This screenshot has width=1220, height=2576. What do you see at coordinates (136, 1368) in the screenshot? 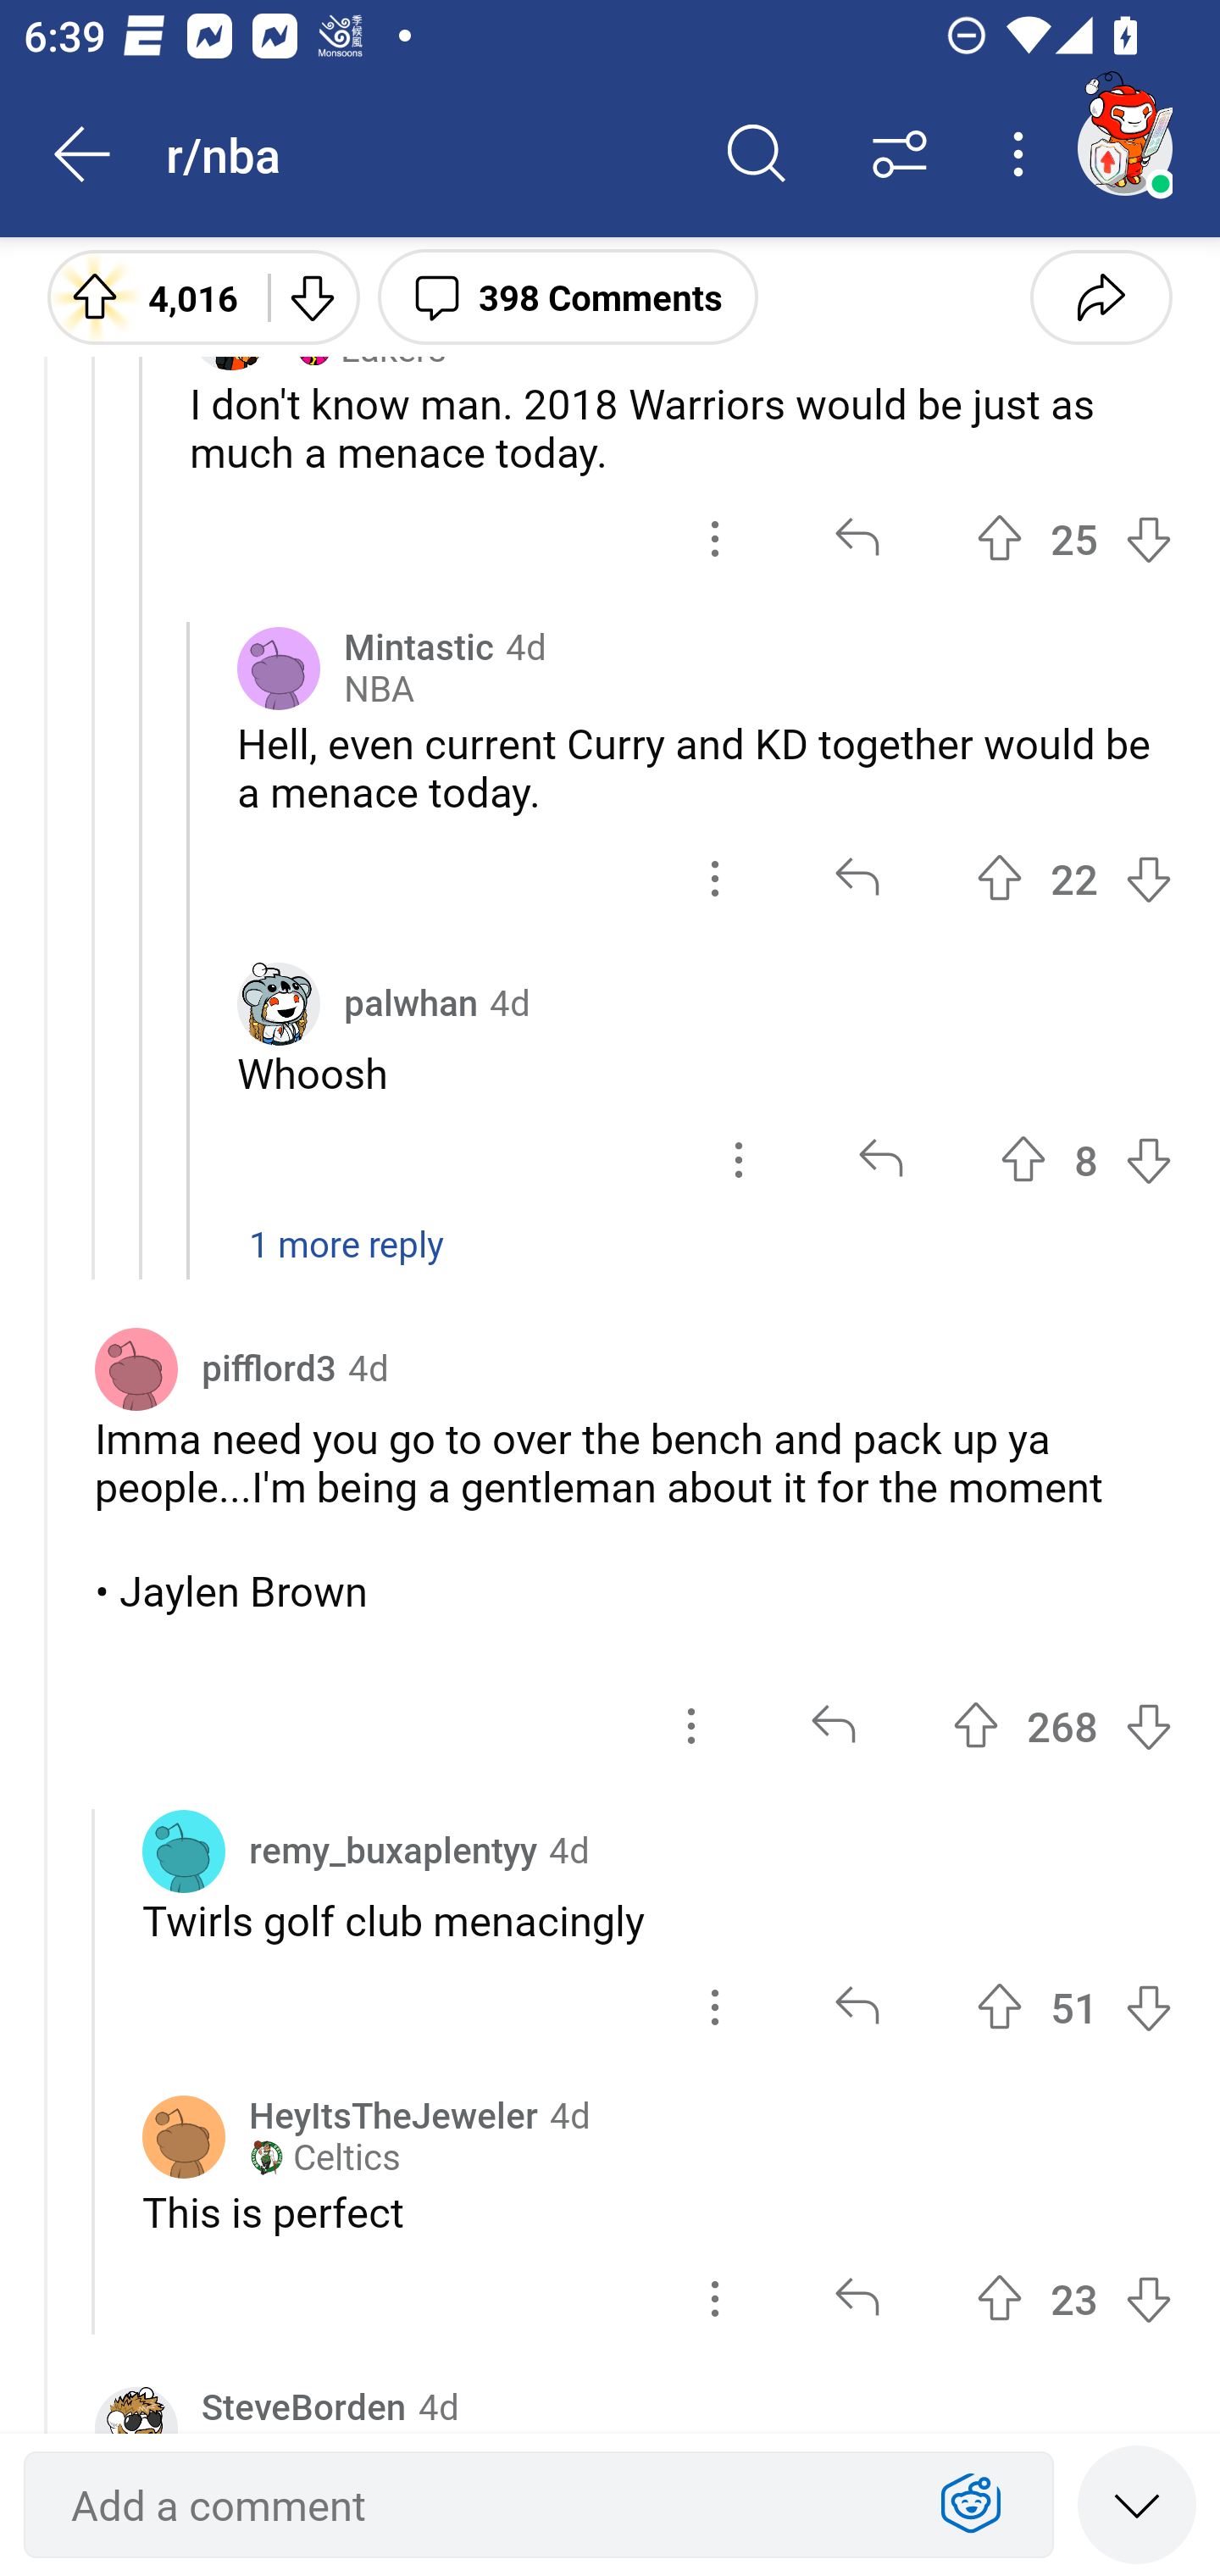
I see `Avatar` at bounding box center [136, 1368].